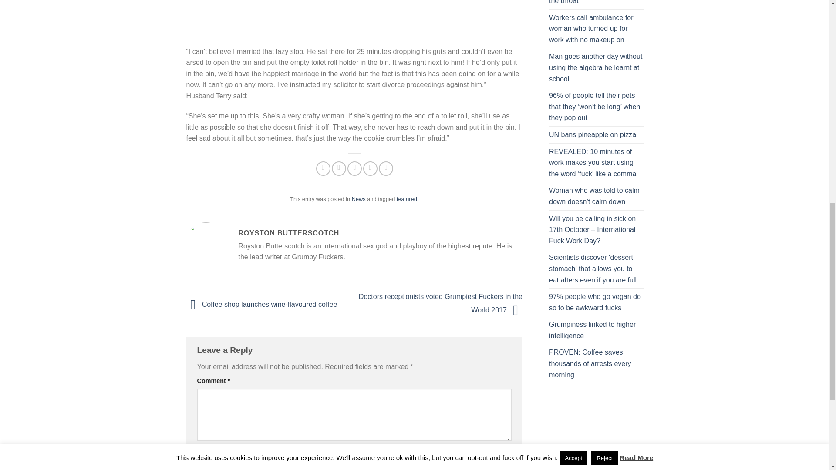  I want to click on Share on Facebook, so click(323, 168).